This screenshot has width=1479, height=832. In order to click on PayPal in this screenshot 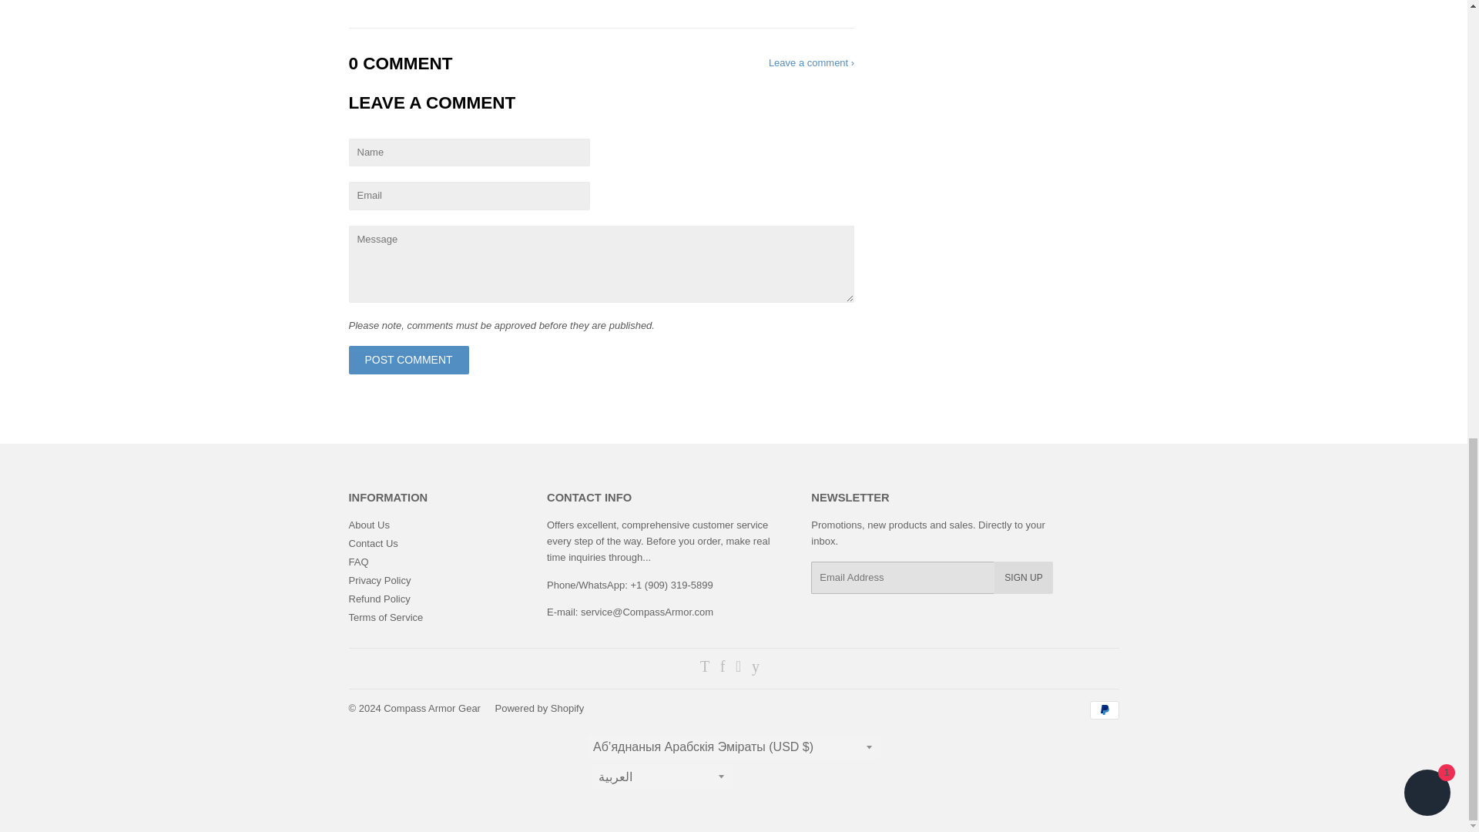, I will do `click(1103, 710)`.